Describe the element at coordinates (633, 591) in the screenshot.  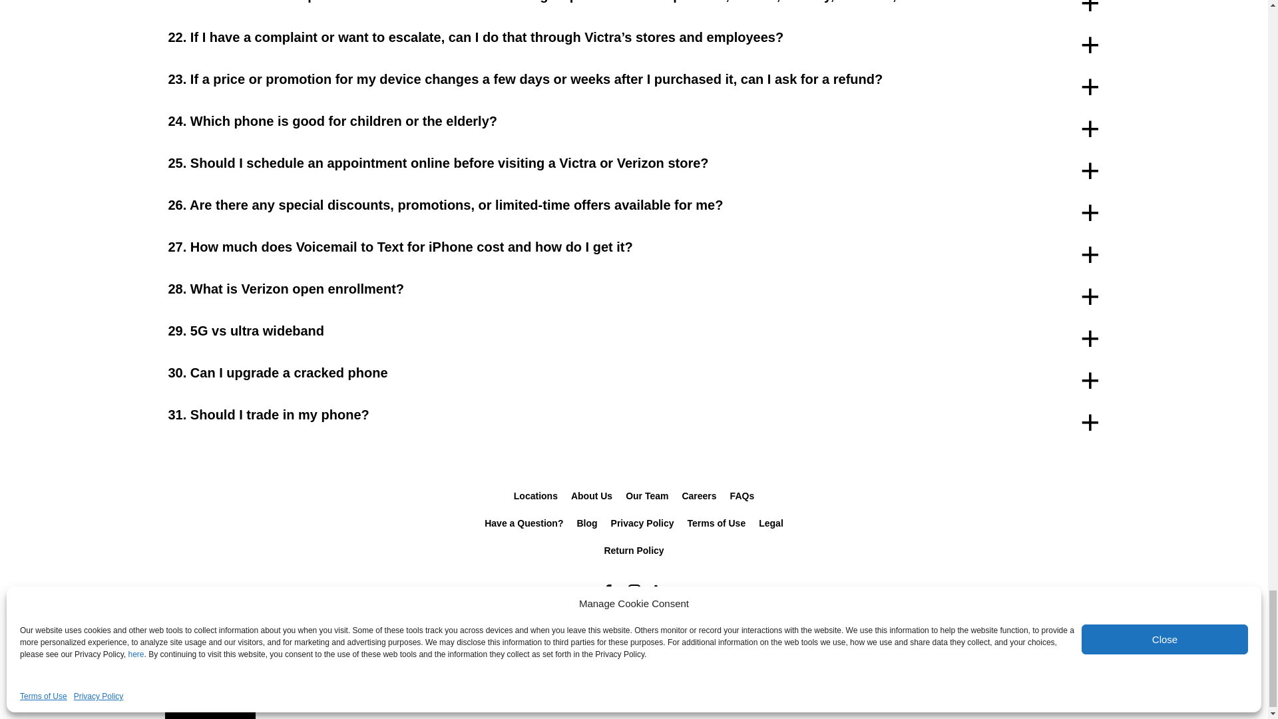
I see `Instagram` at that location.